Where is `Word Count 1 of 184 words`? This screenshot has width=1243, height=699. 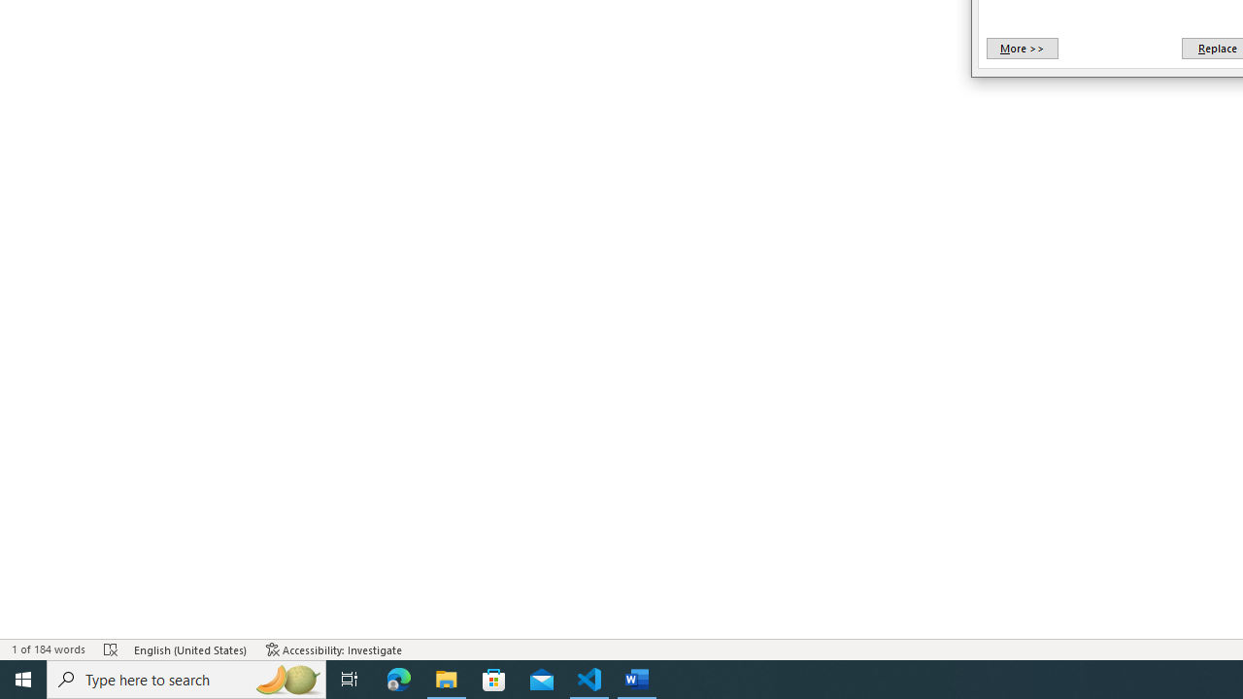 Word Count 1 of 184 words is located at coordinates (49, 649).